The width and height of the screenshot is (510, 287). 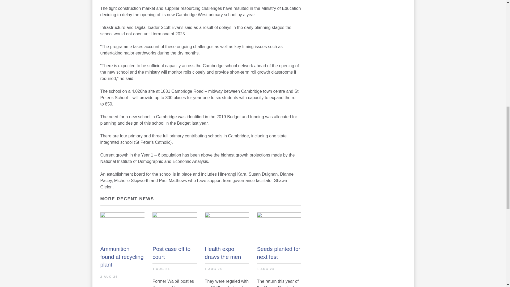 I want to click on Post case off to court, so click(x=175, y=252).